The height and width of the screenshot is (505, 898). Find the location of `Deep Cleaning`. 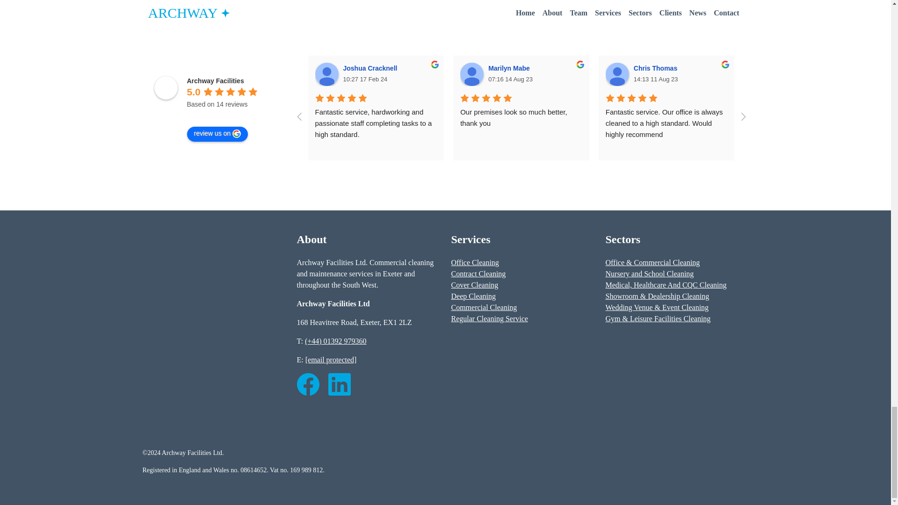

Deep Cleaning is located at coordinates (473, 296).